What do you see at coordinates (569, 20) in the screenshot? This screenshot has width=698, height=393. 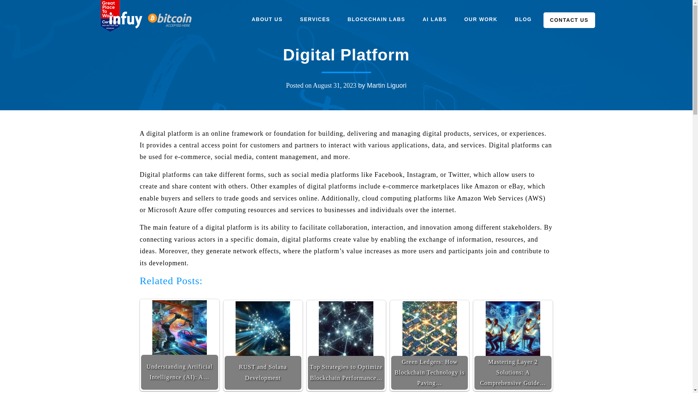 I see `CONTACT US` at bounding box center [569, 20].